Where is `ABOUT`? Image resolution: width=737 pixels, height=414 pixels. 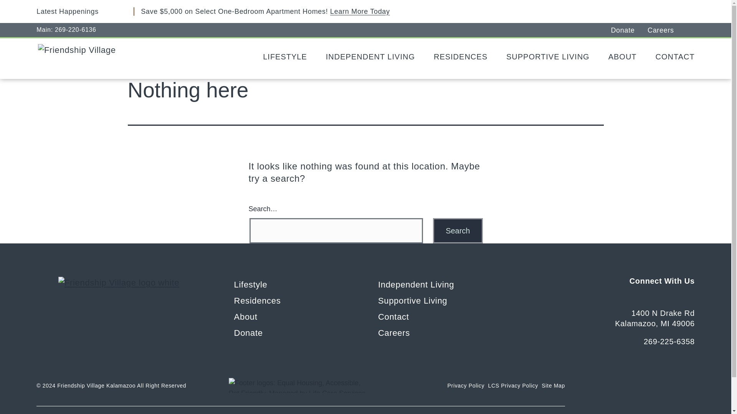
ABOUT is located at coordinates (620, 57).